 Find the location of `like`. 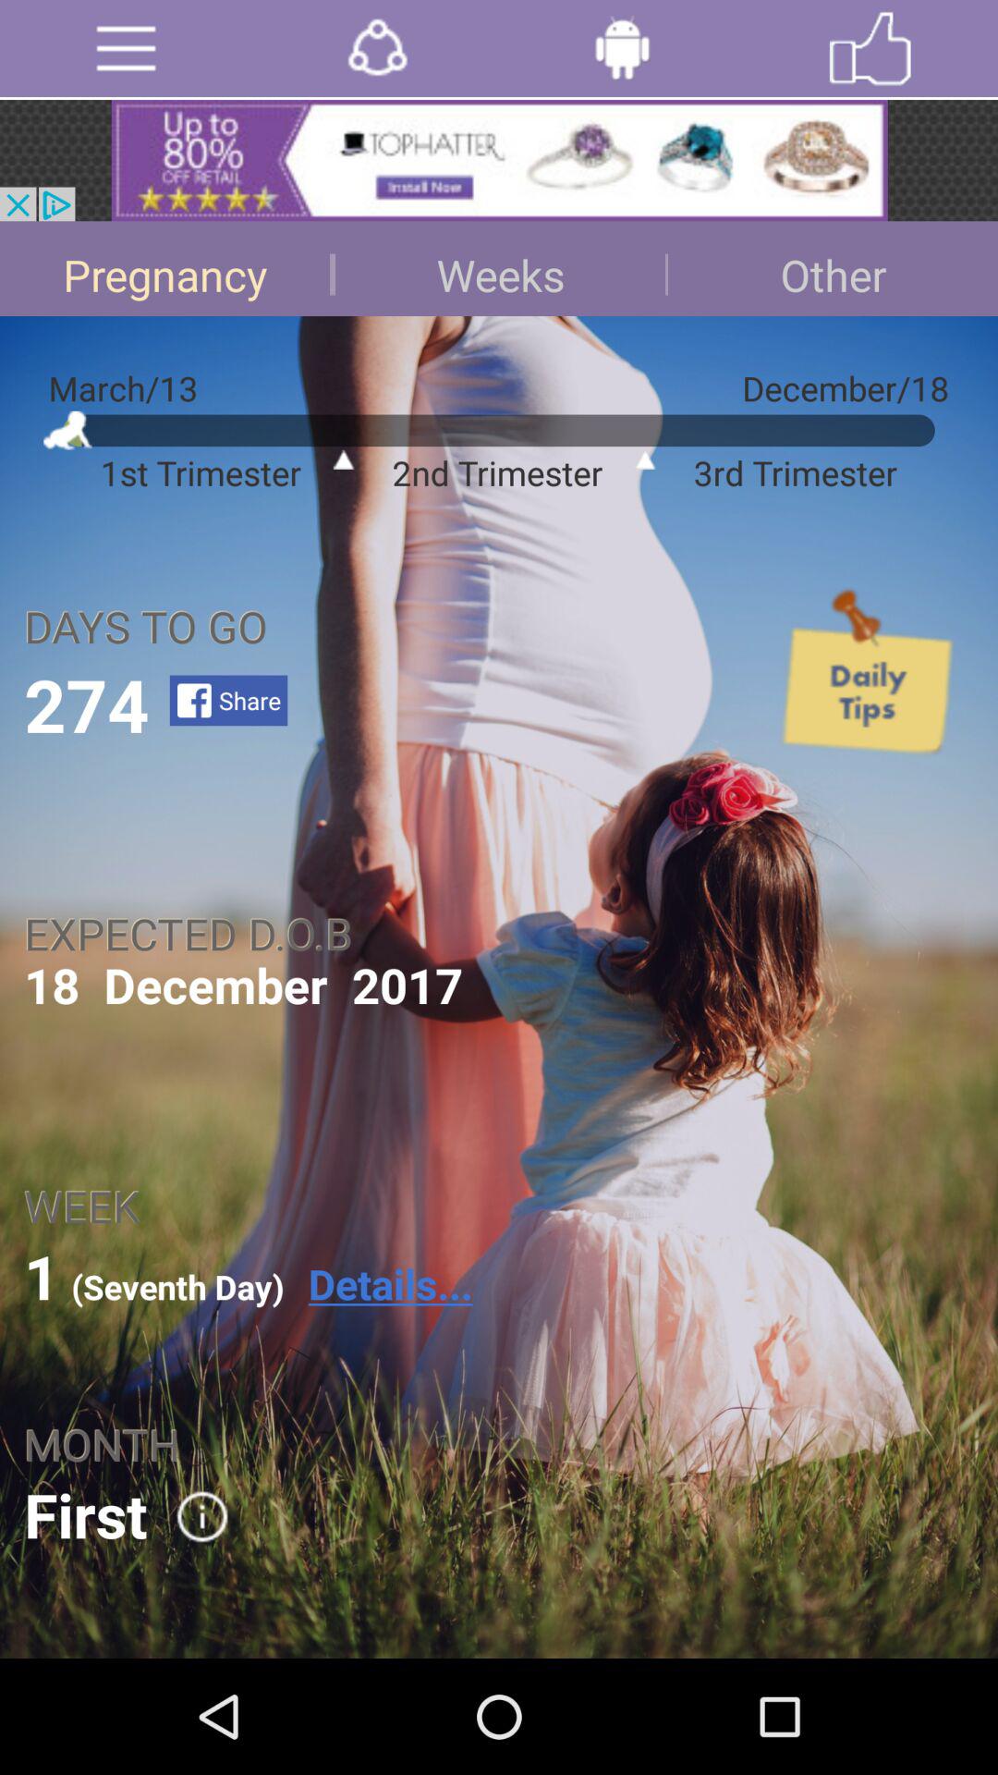

like is located at coordinates (870, 48).